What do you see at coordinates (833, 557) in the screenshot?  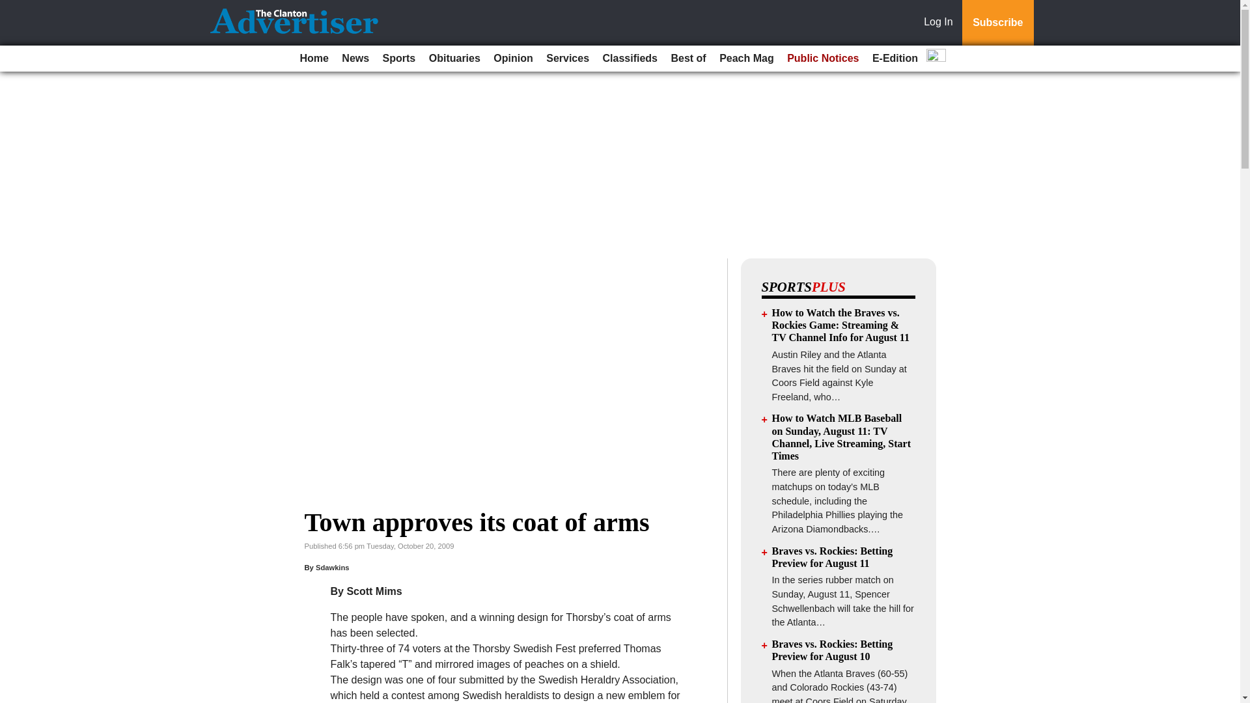 I see `Braves vs. Rockies: Betting Preview for August 11` at bounding box center [833, 557].